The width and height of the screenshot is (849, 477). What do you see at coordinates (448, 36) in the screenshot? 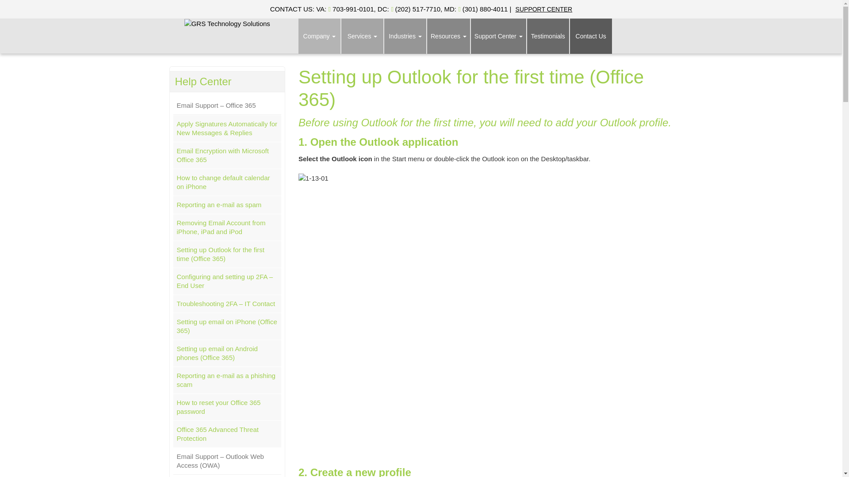
I see `Resources` at bounding box center [448, 36].